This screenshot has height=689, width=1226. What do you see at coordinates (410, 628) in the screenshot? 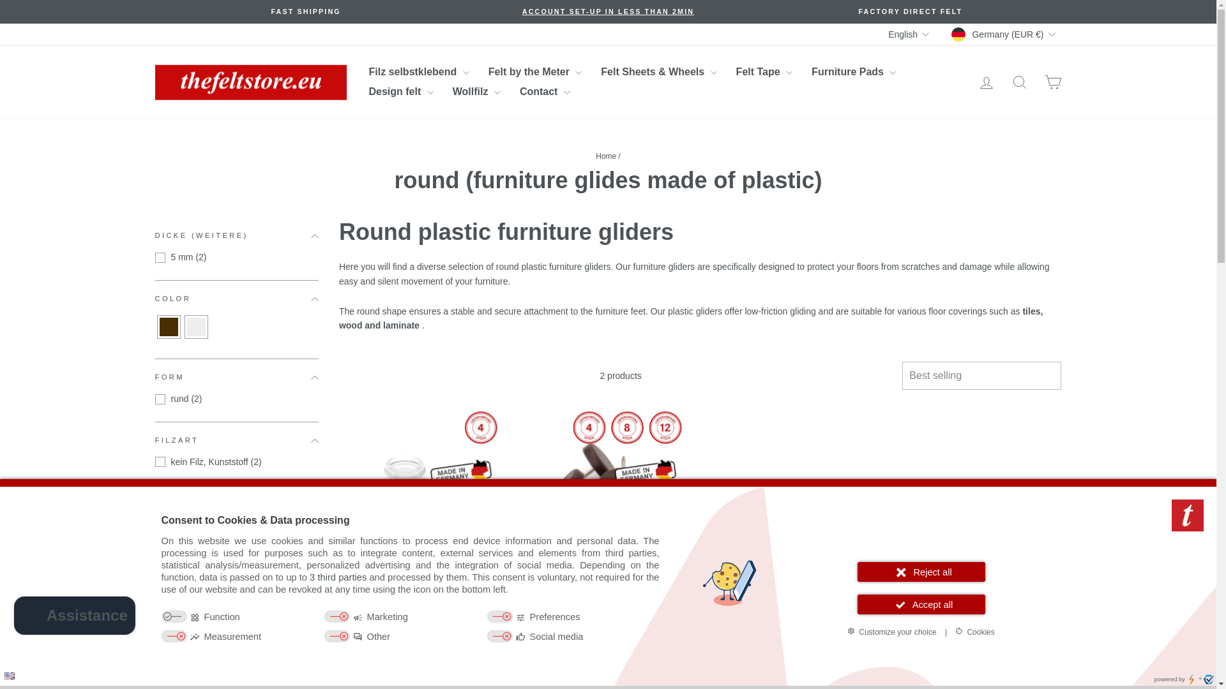
I see `Purpose` at bounding box center [410, 628].